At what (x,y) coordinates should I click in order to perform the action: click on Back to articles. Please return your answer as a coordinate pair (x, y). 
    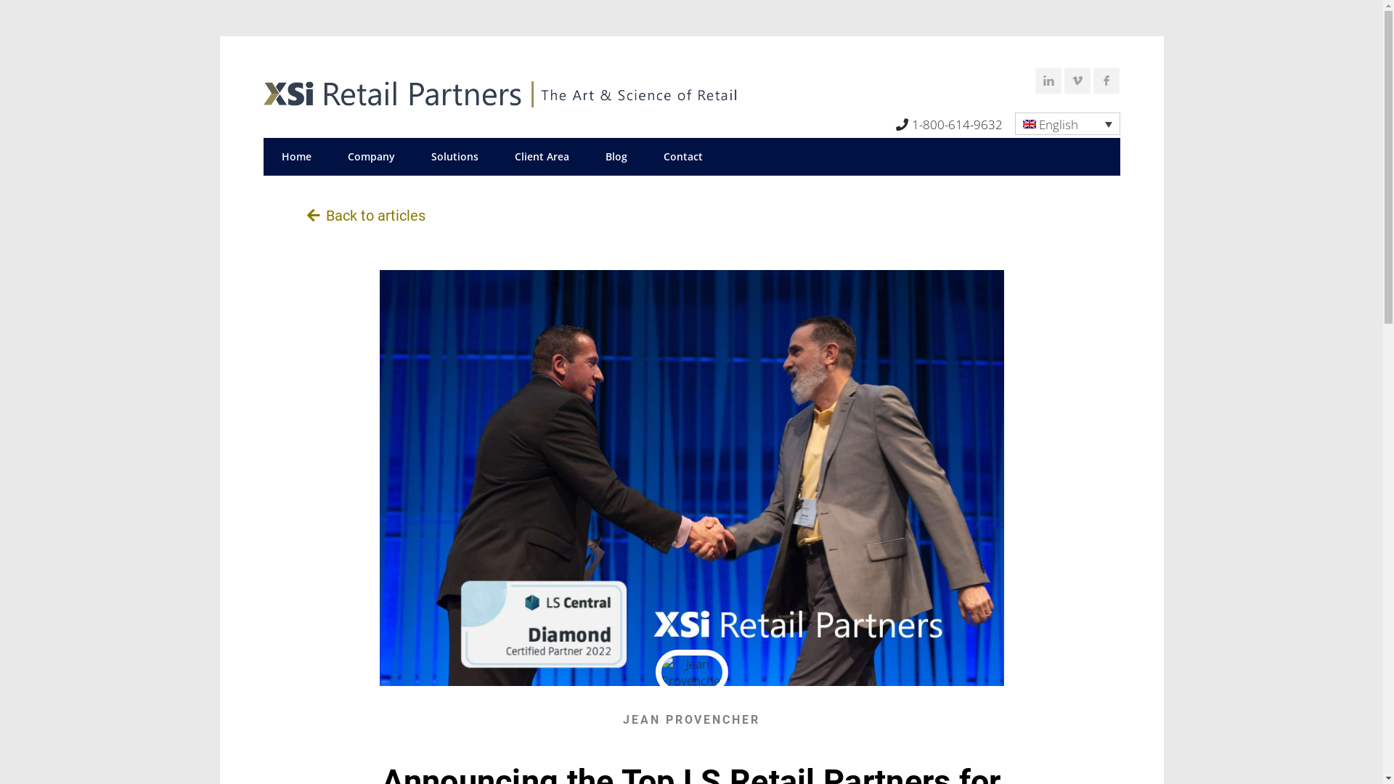
    Looking at the image, I should click on (366, 216).